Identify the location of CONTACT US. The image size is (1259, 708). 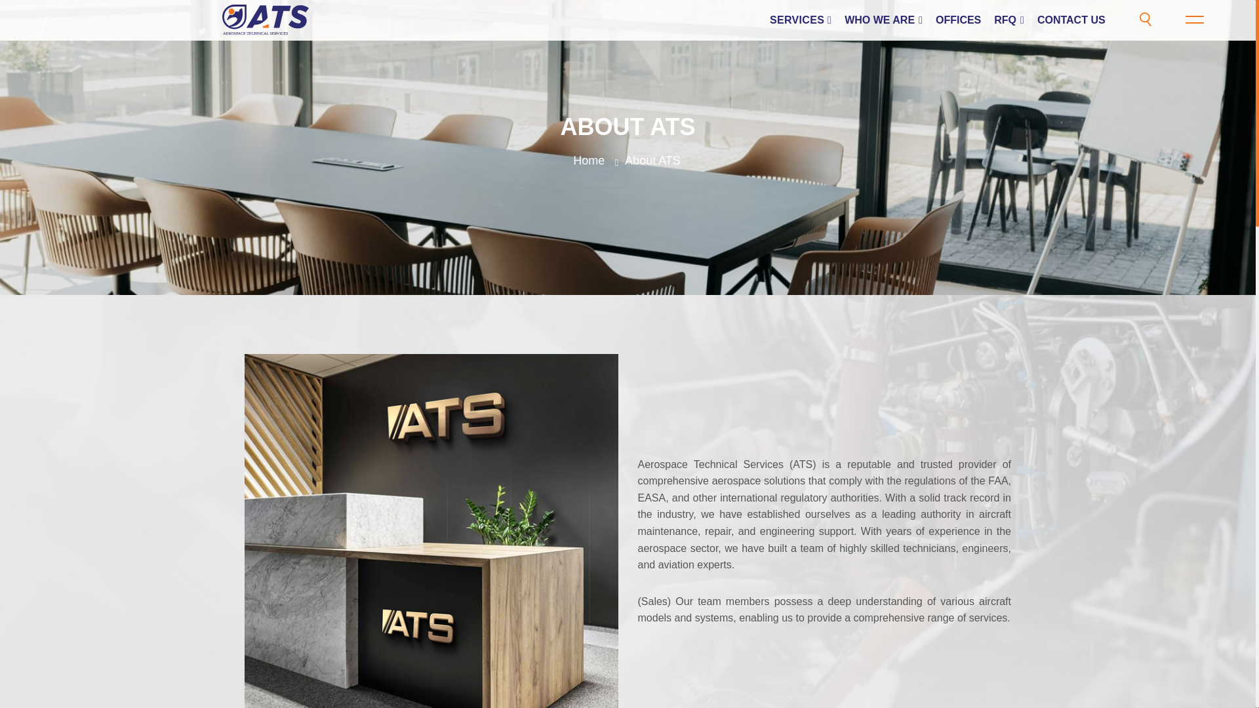
(1071, 20).